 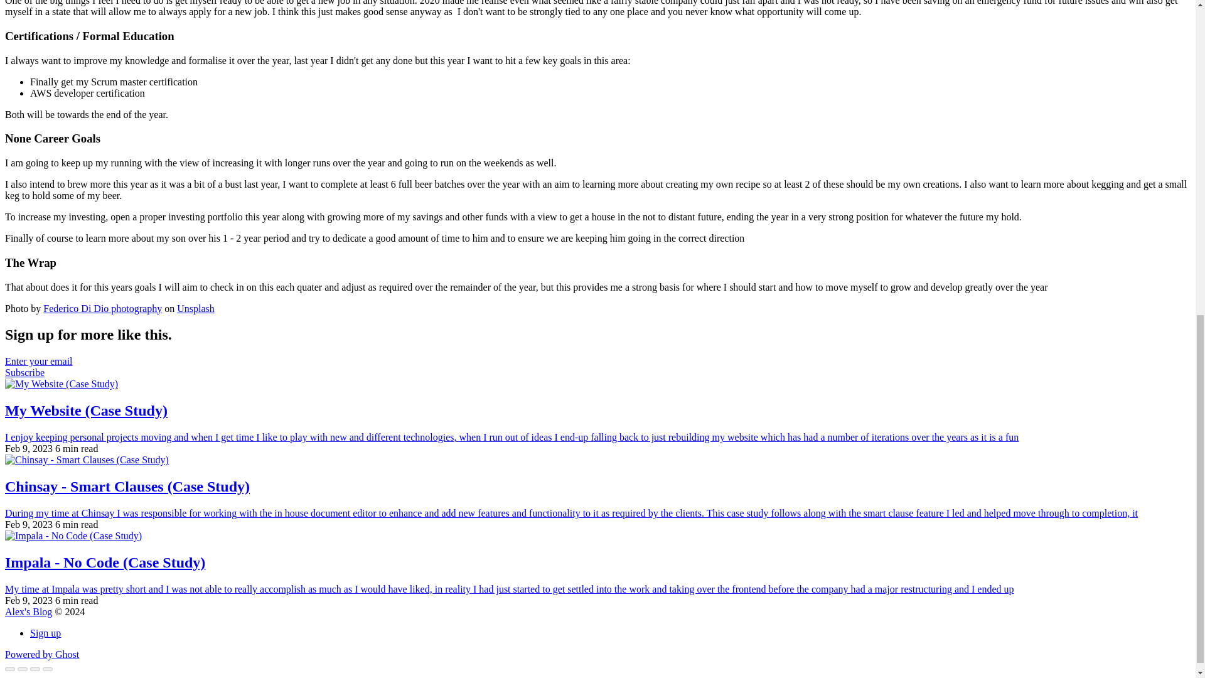 I want to click on Share, so click(x=23, y=669).